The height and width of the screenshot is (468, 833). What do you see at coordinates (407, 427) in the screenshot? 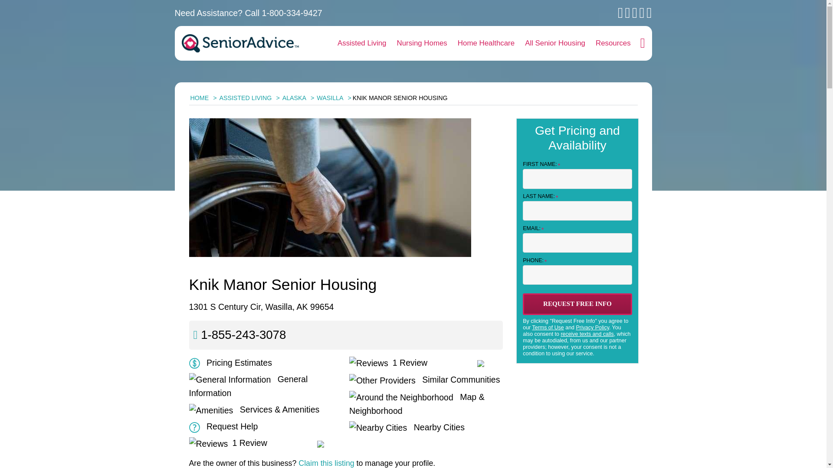
I see `Cities Around Wasilla, AK` at bounding box center [407, 427].